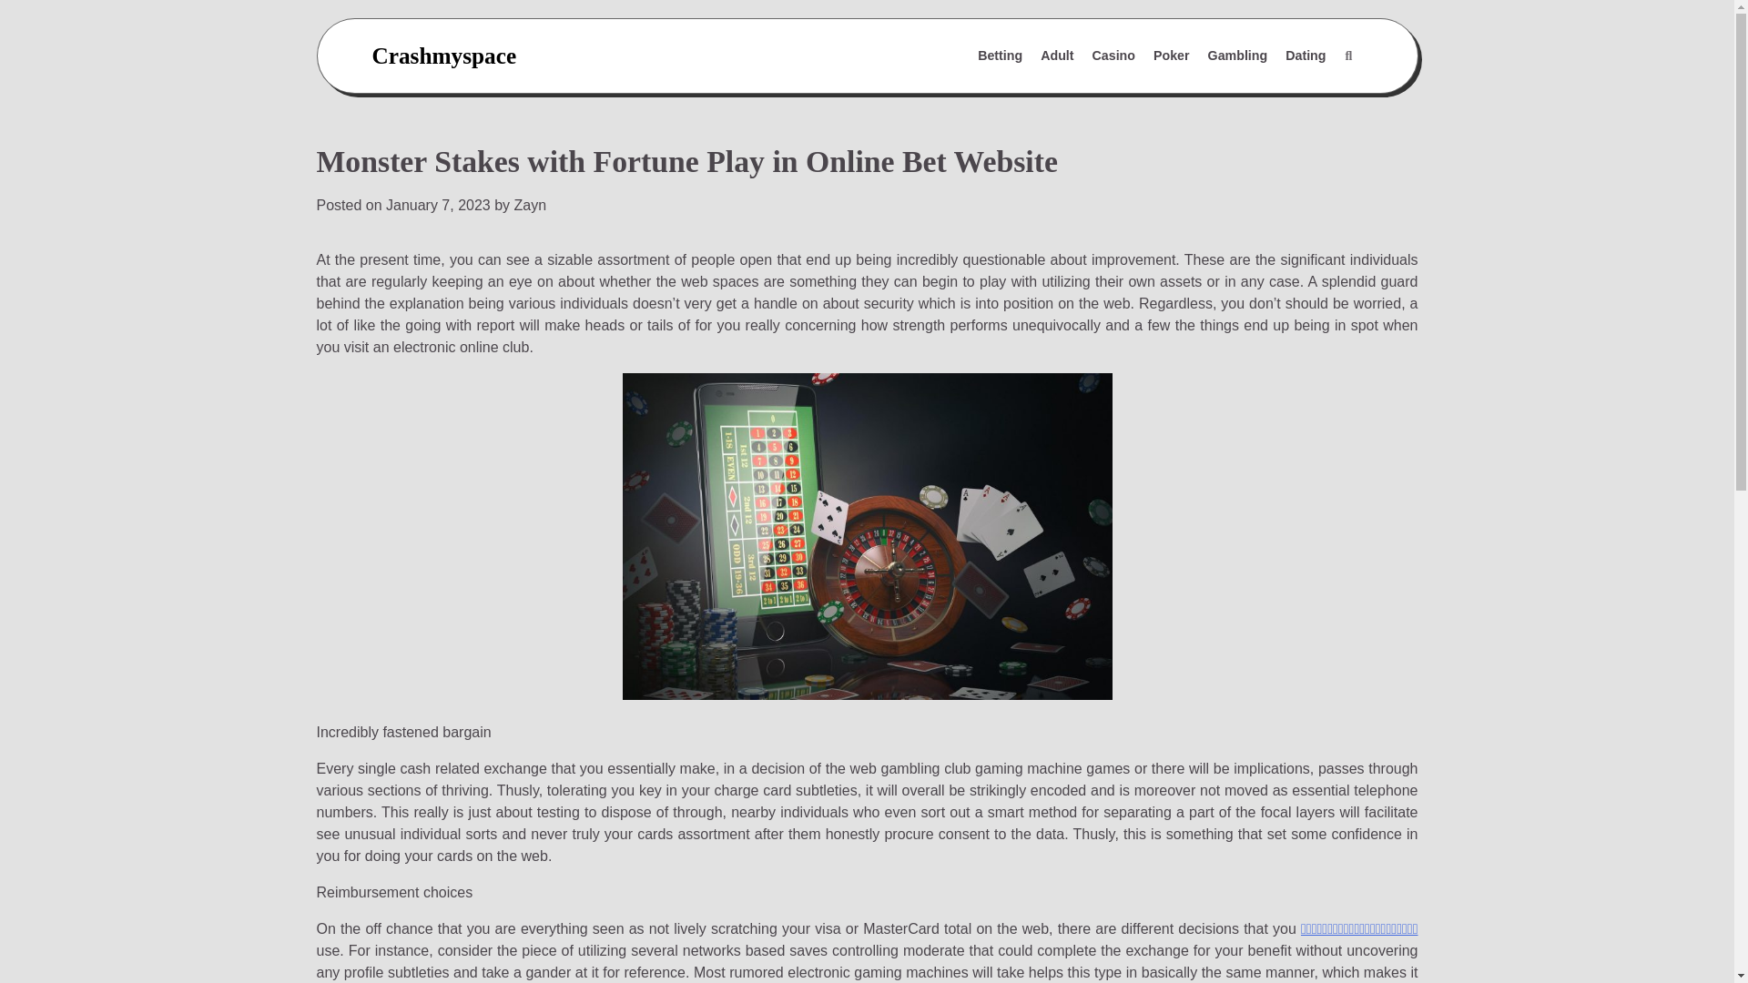 The width and height of the screenshot is (1748, 983). What do you see at coordinates (1238, 56) in the screenshot?
I see `Gambling` at bounding box center [1238, 56].